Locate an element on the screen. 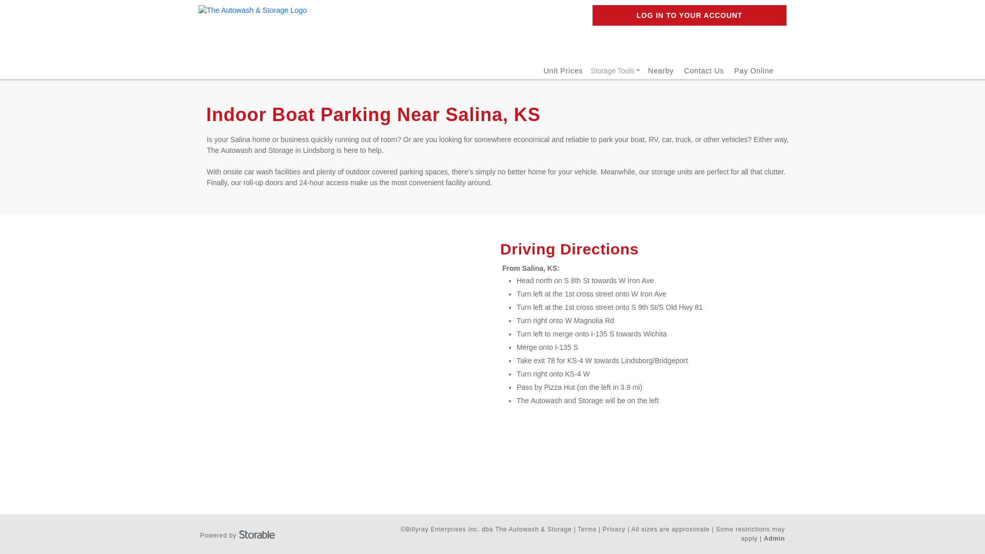 This screenshot has height=554, width=985. Contact Us is located at coordinates (704, 70).